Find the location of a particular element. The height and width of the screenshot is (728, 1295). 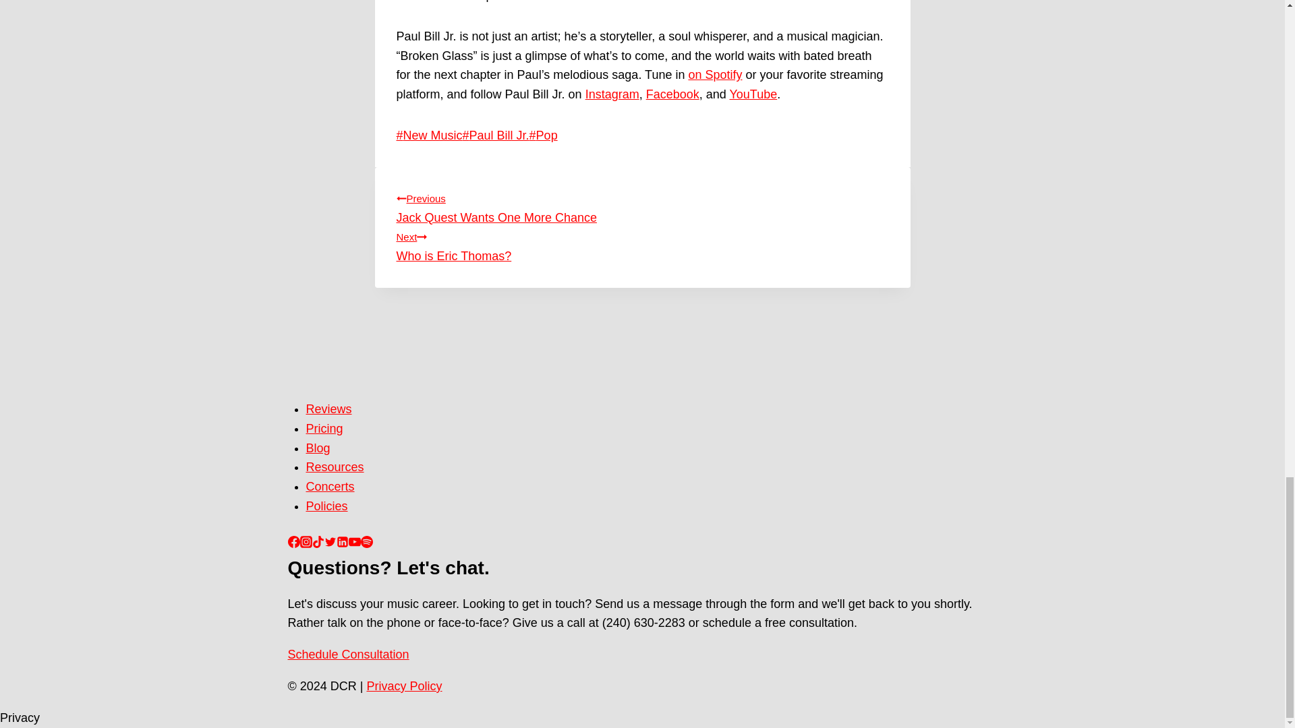

on Spotify is located at coordinates (324, 429).